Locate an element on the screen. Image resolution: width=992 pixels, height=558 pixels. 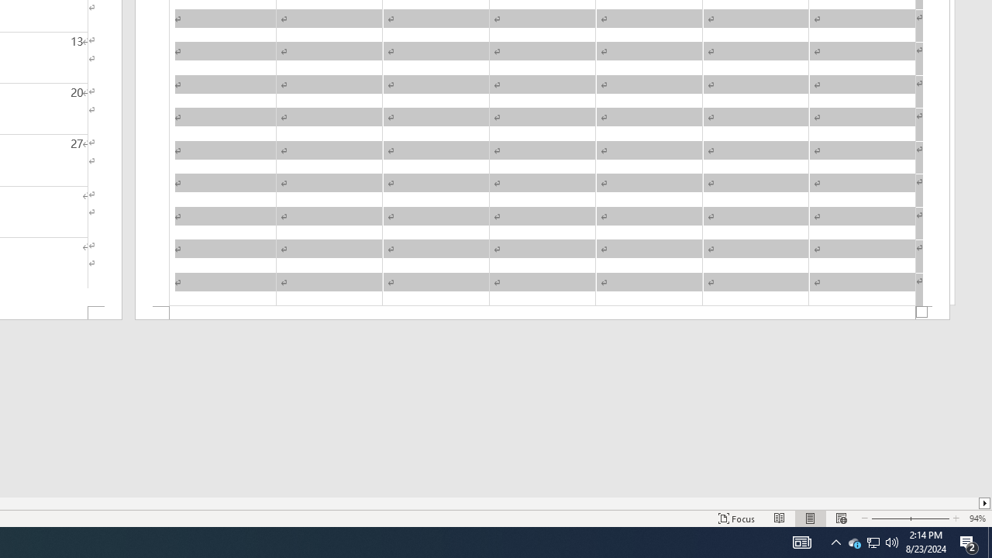
Footer -Section 1- is located at coordinates (542, 313).